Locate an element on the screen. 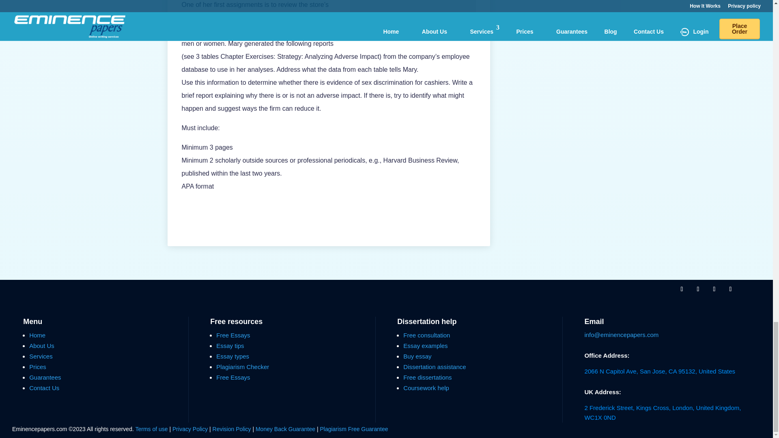 The image size is (779, 438). Follow on X is located at coordinates (698, 289).